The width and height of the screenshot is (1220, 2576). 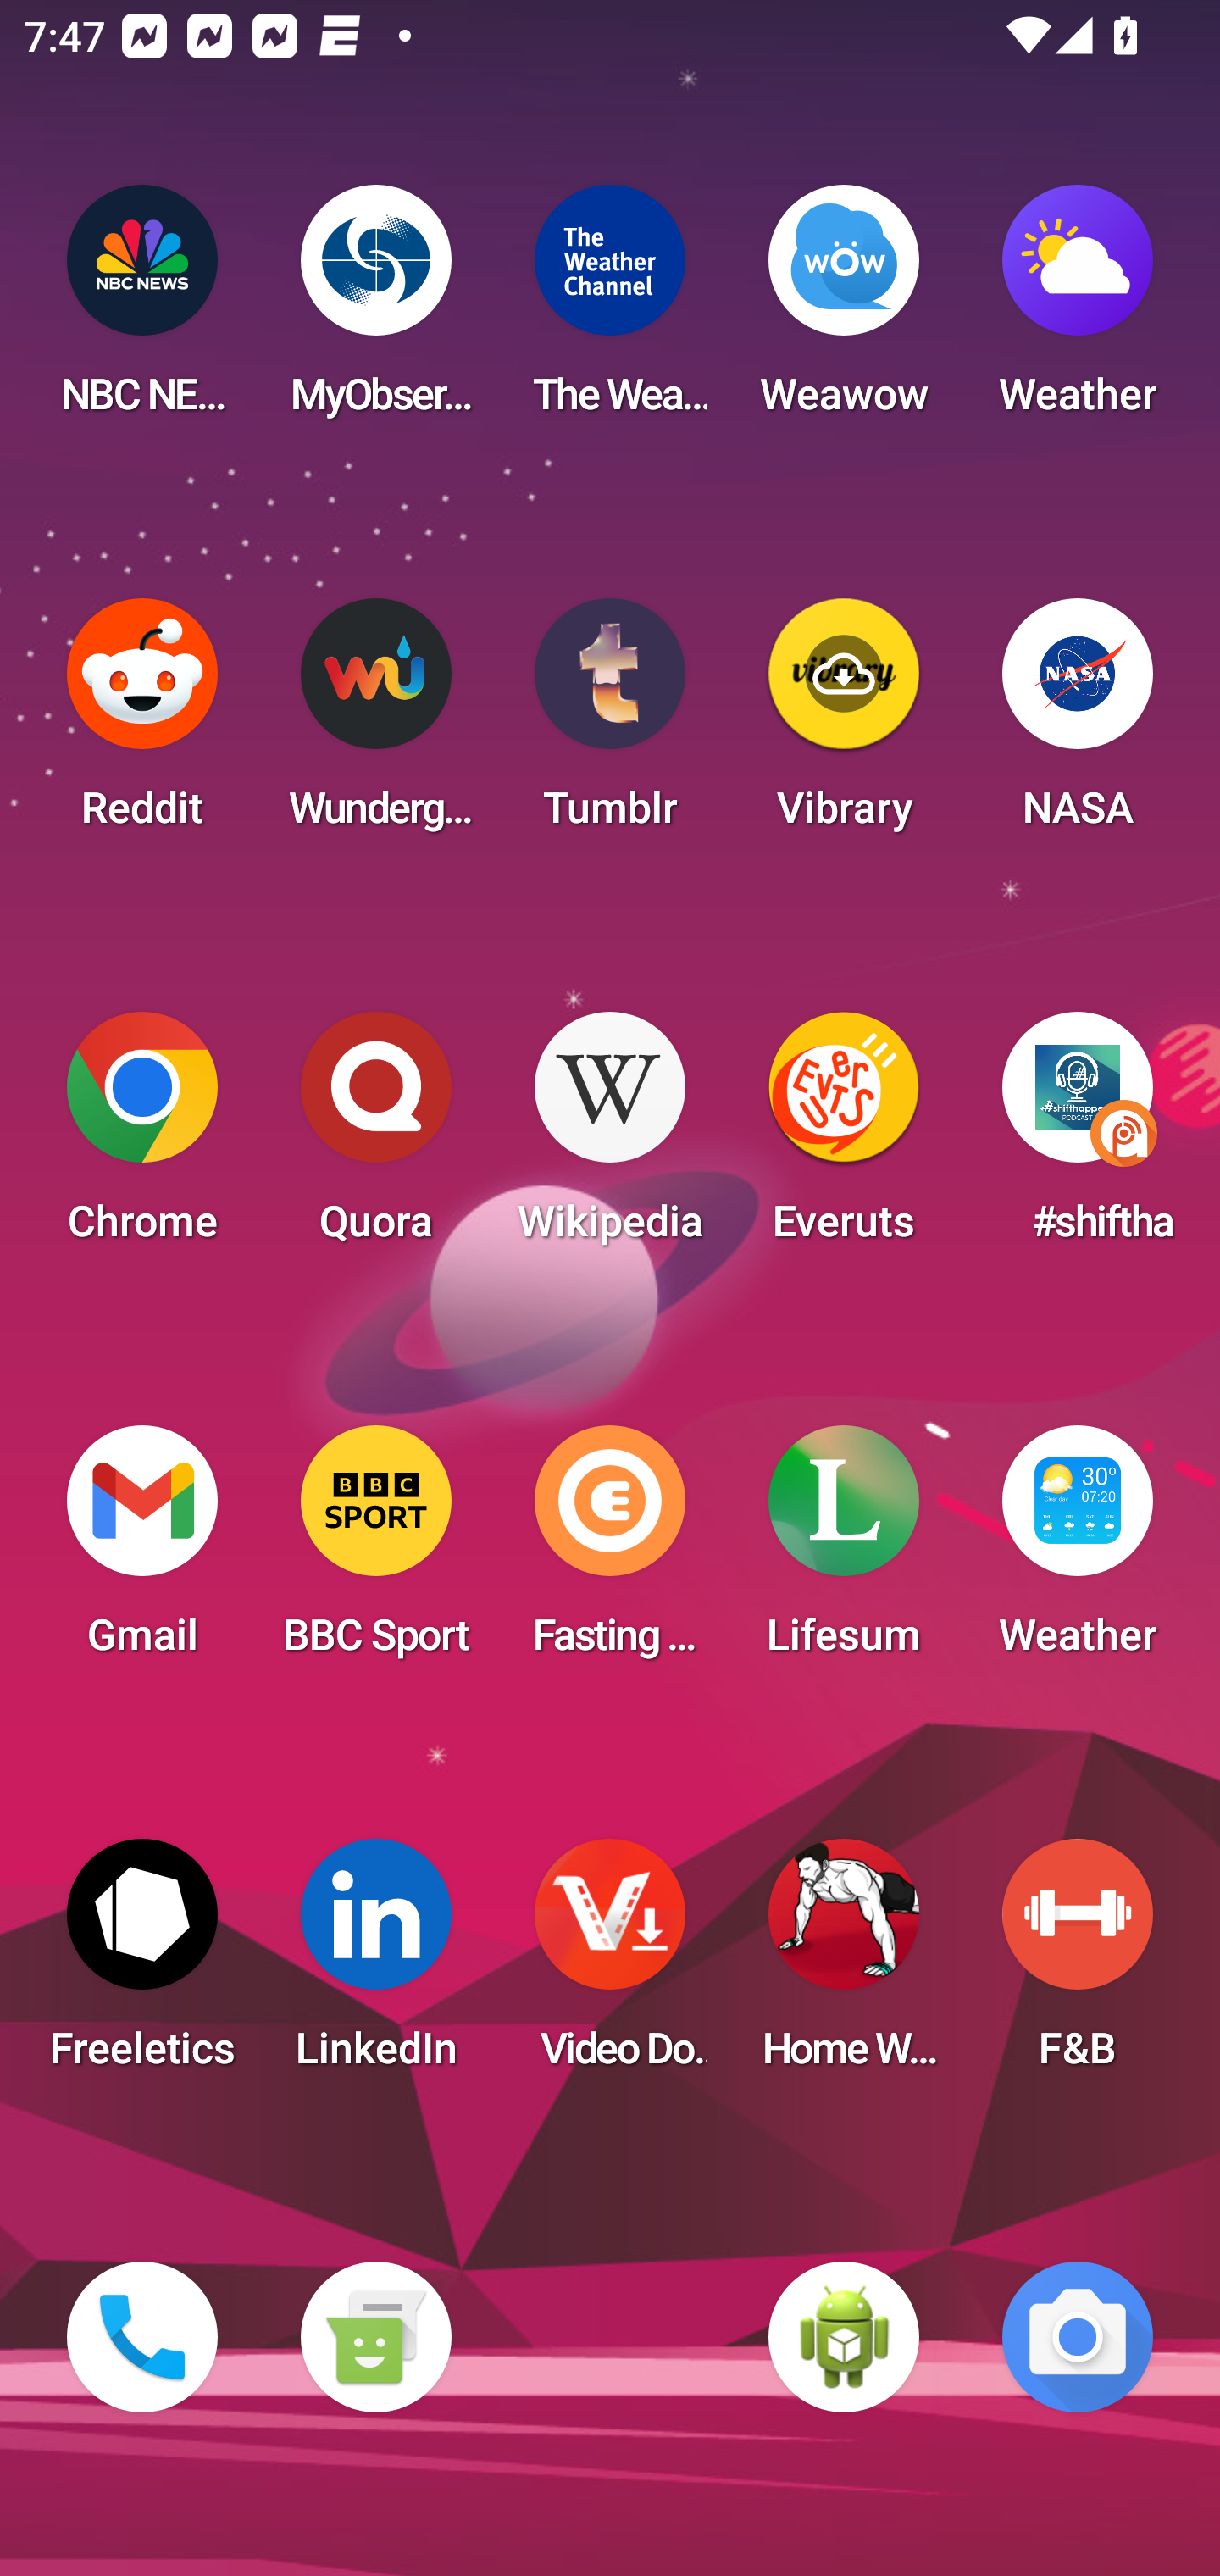 What do you see at coordinates (1078, 1964) in the screenshot?
I see `F&B` at bounding box center [1078, 1964].